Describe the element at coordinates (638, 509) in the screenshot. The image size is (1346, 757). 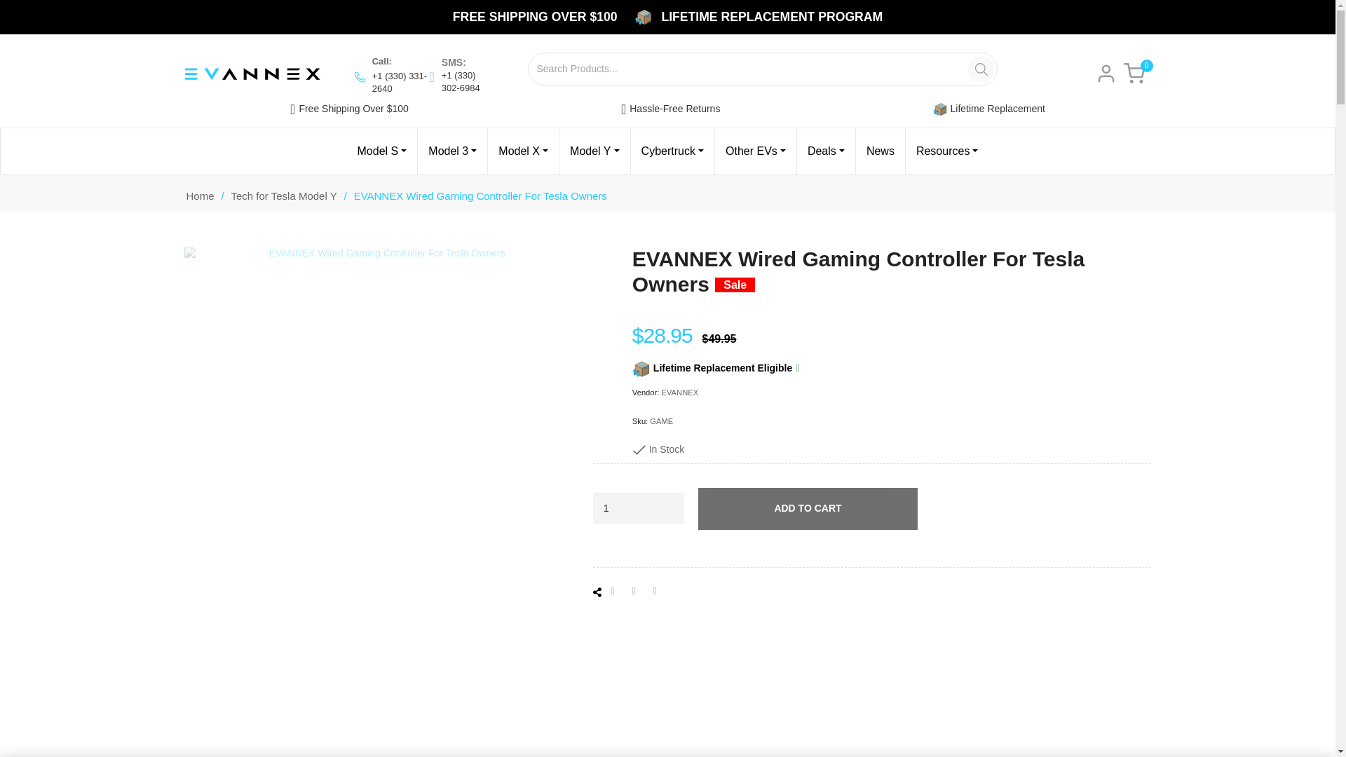
I see `1` at that location.